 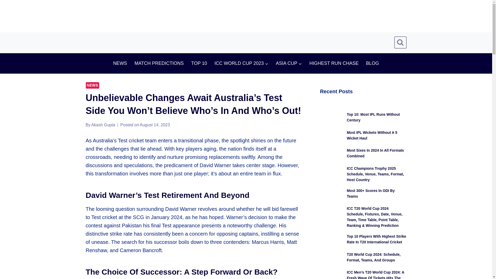 What do you see at coordinates (334, 63) in the screenshot?
I see `HIGHEST RUN CHASE` at bounding box center [334, 63].